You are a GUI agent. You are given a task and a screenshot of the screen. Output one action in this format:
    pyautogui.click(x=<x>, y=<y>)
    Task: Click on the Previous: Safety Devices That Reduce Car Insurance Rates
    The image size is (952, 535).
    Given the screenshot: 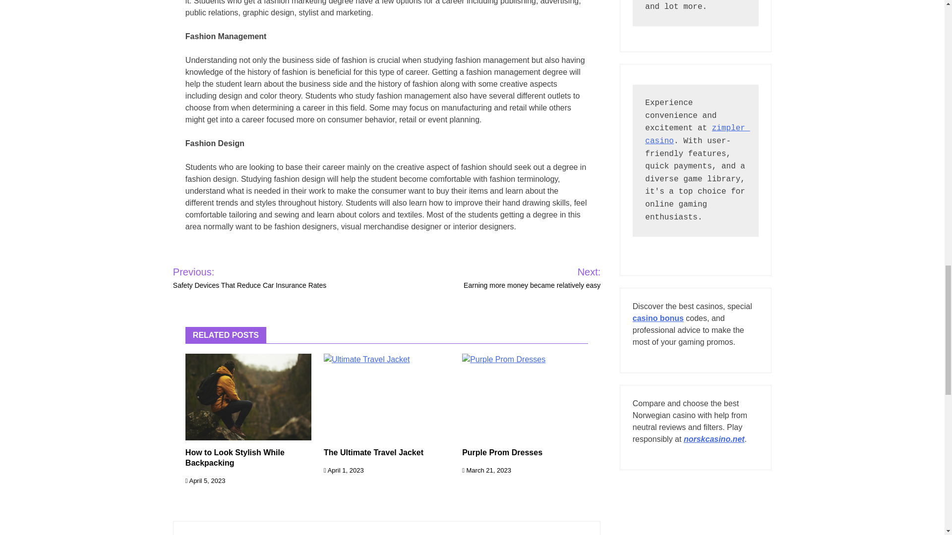 What is the action you would take?
    pyautogui.click(x=272, y=277)
    